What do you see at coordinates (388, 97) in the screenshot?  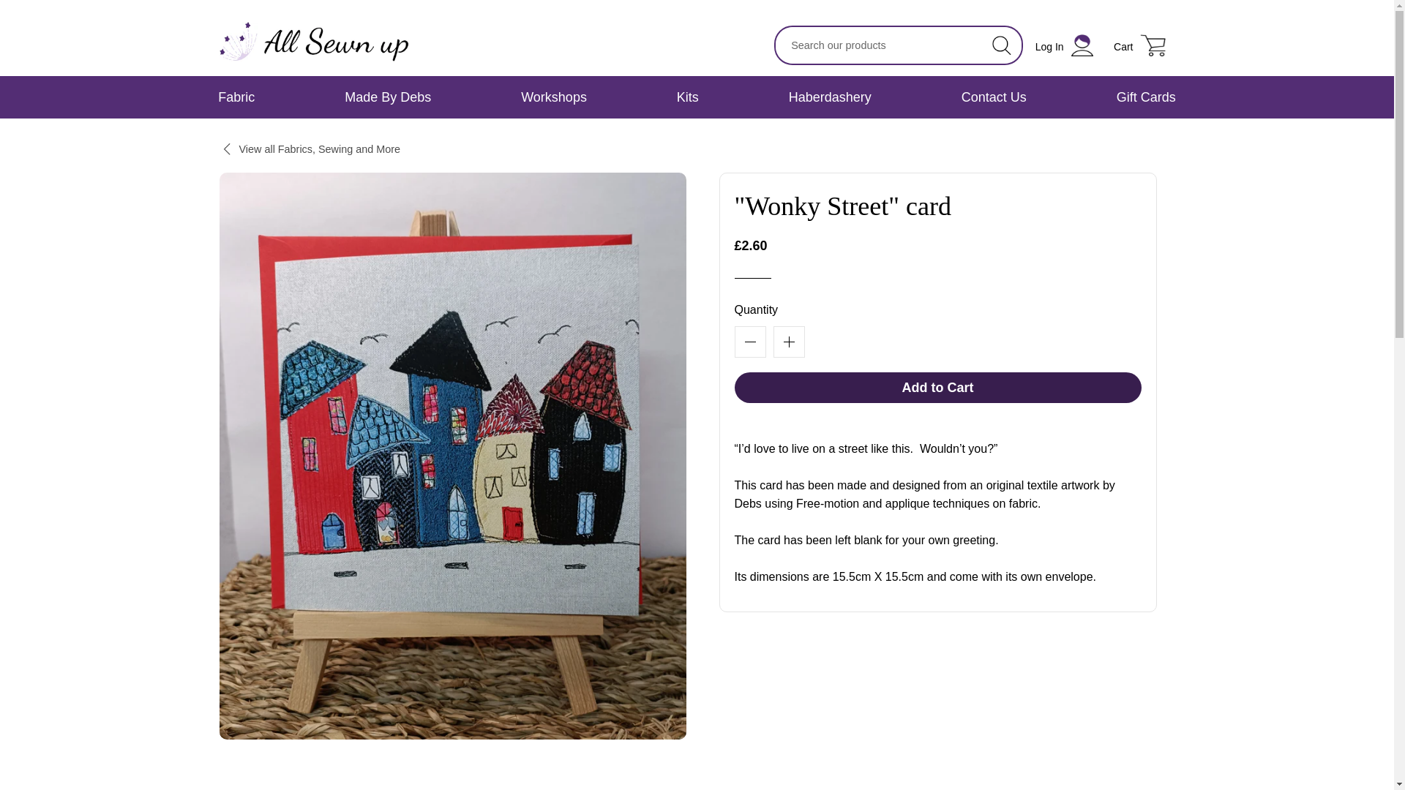 I see `Made By Debs` at bounding box center [388, 97].